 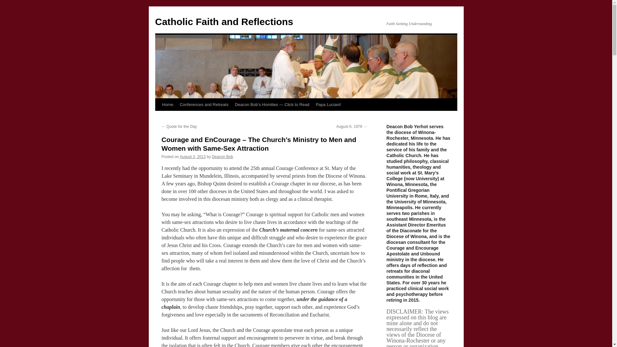 What do you see at coordinates (167, 104) in the screenshot?
I see `Home` at bounding box center [167, 104].